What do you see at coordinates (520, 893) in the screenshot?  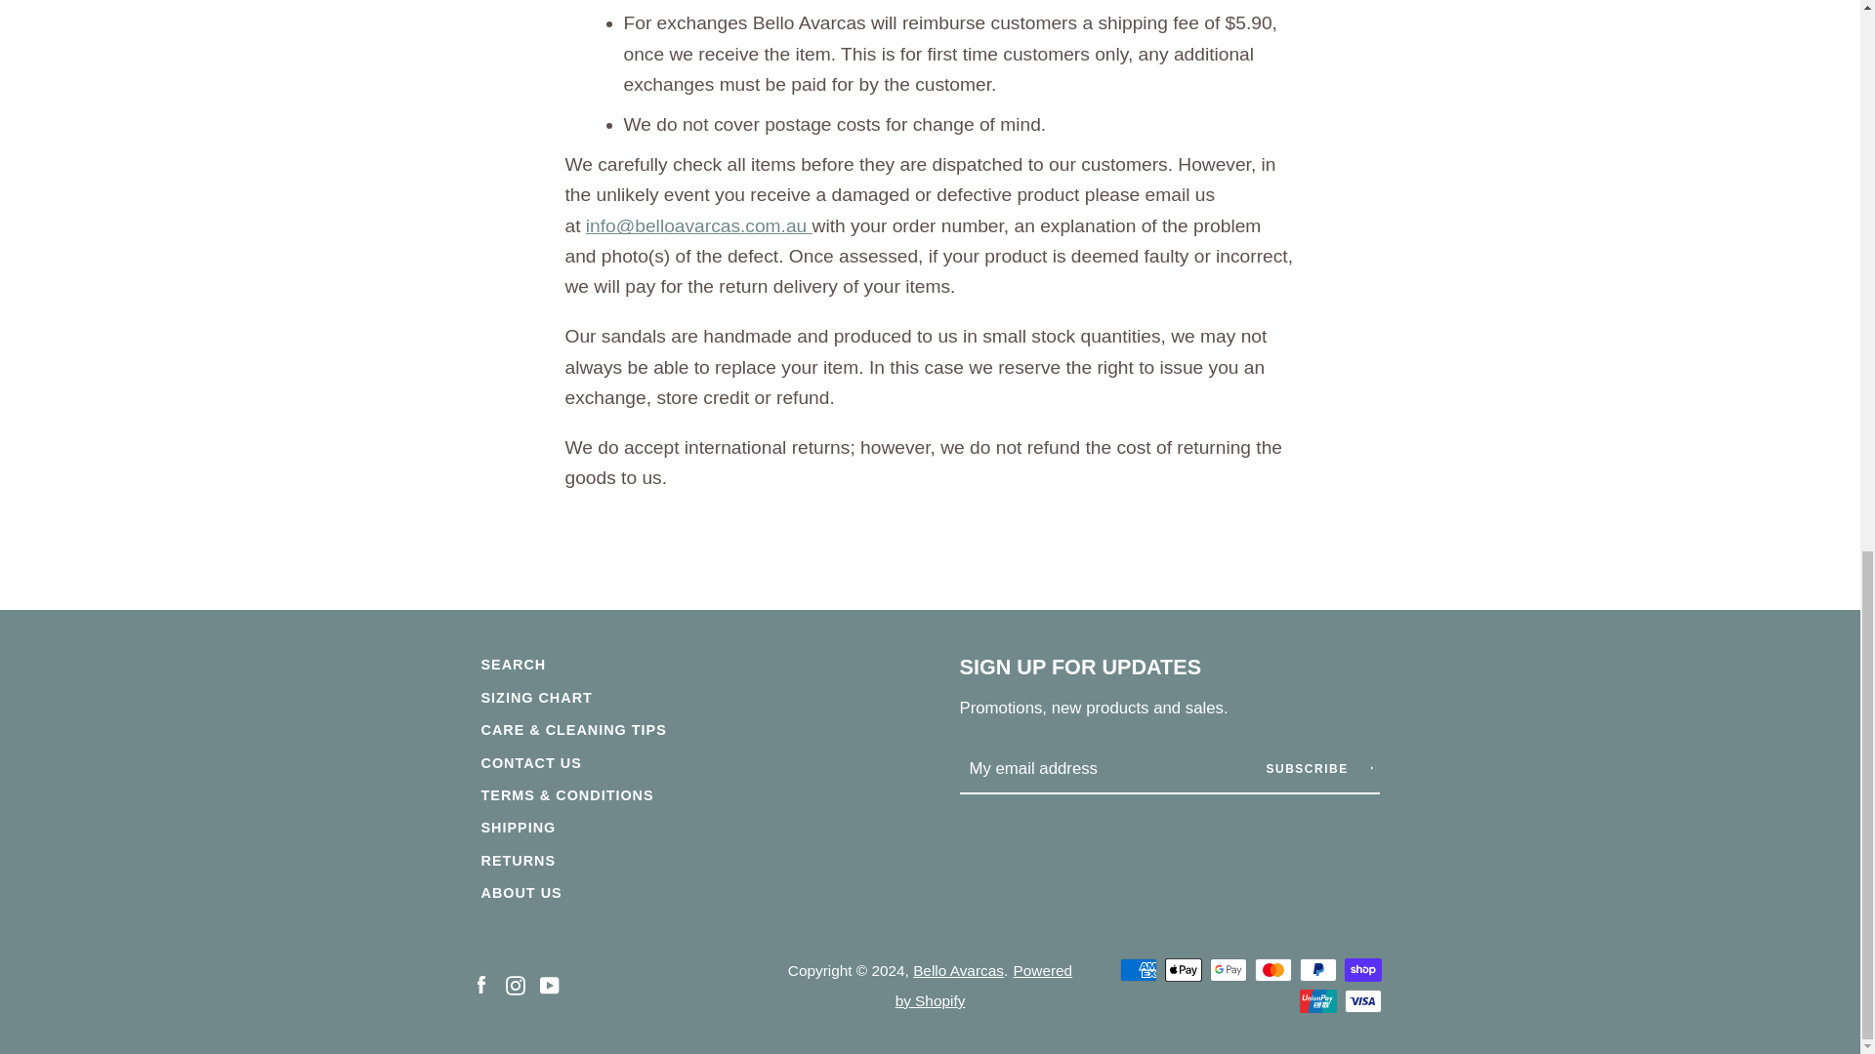 I see `ABOUT US` at bounding box center [520, 893].